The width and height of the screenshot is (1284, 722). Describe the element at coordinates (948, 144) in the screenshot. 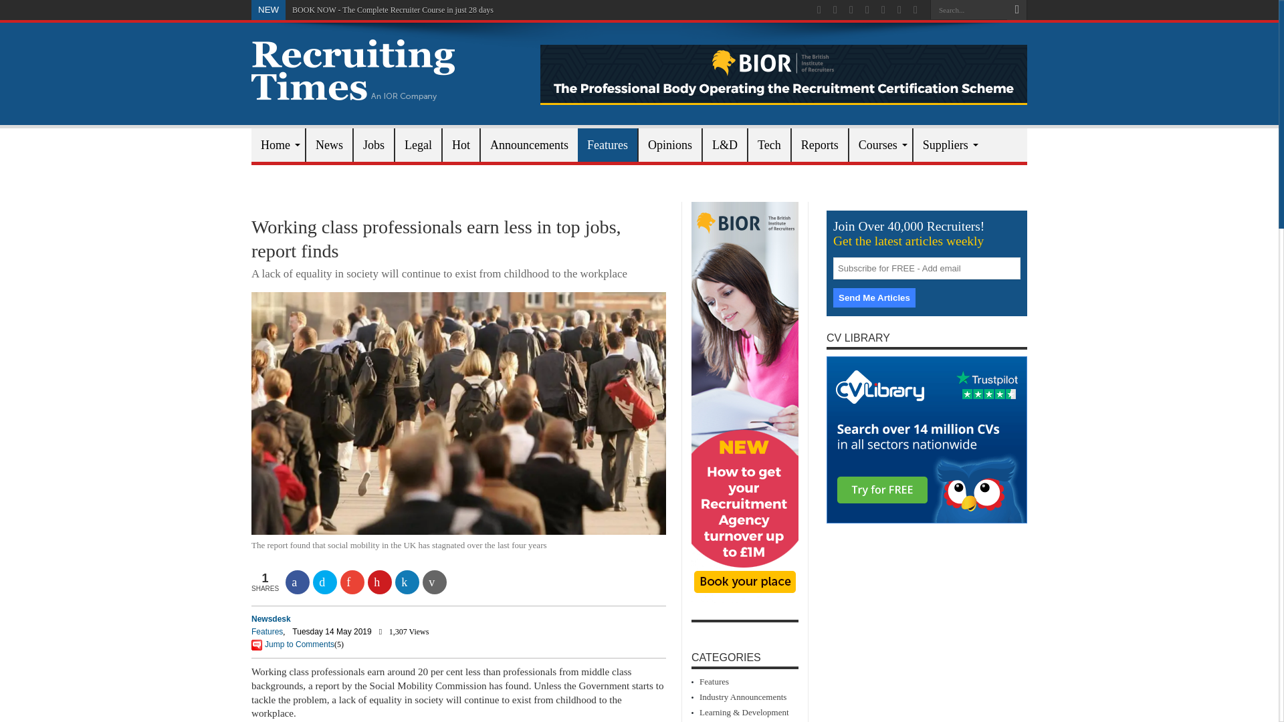

I see `Suppliers` at that location.